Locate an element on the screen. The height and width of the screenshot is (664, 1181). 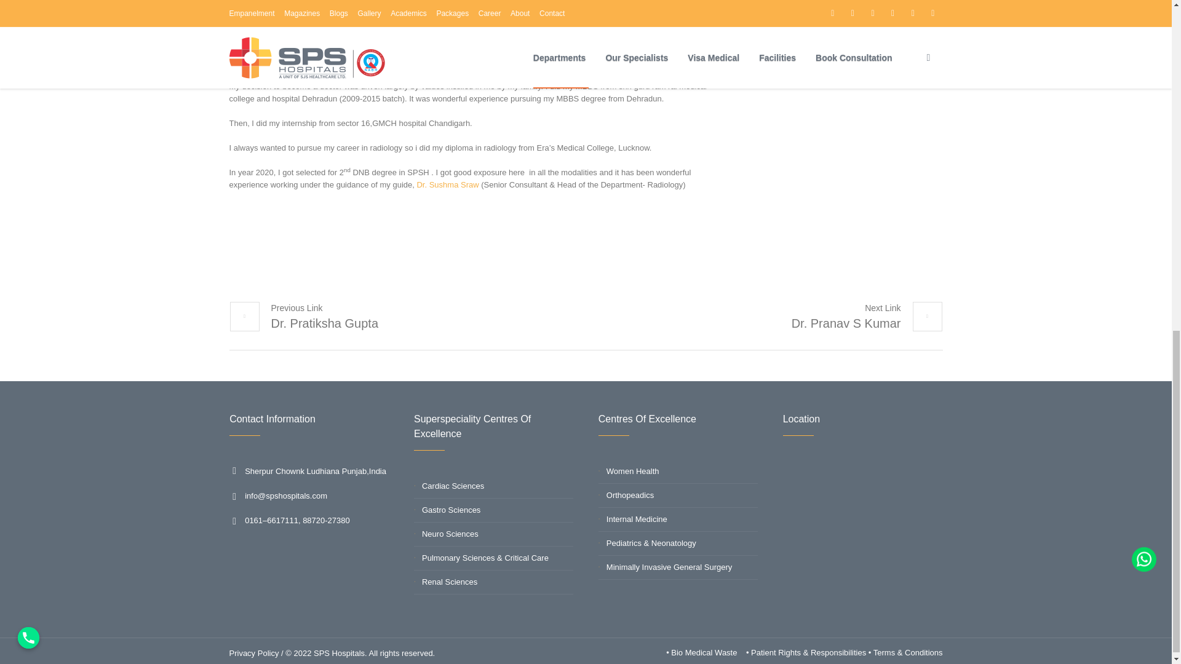
Cardiac Sciences is located at coordinates (453, 486).